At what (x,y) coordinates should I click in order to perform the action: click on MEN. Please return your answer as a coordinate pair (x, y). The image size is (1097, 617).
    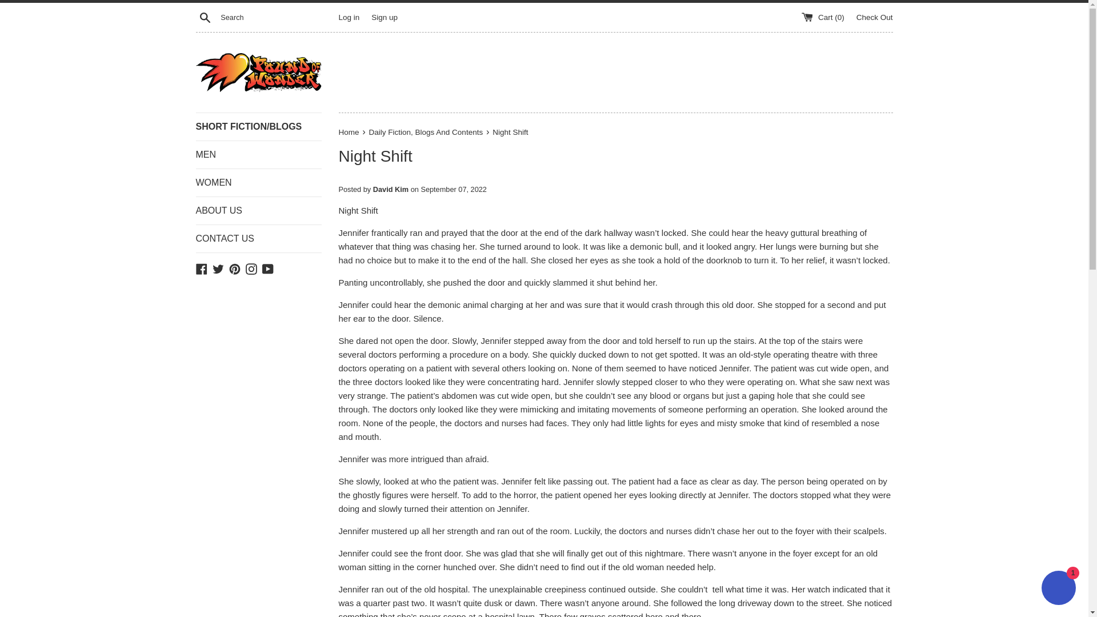
    Looking at the image, I should click on (258, 154).